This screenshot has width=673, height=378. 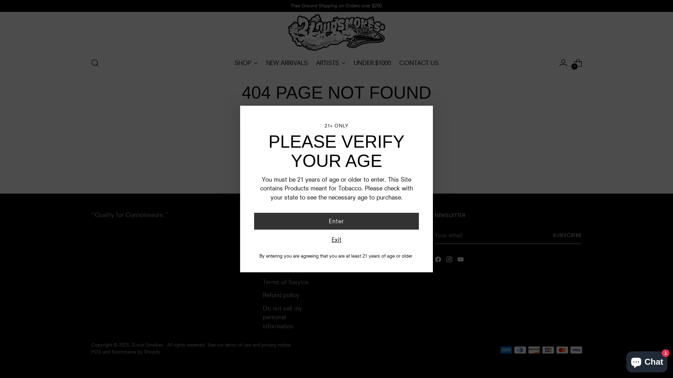 I want to click on CONTACT US, so click(x=419, y=63).